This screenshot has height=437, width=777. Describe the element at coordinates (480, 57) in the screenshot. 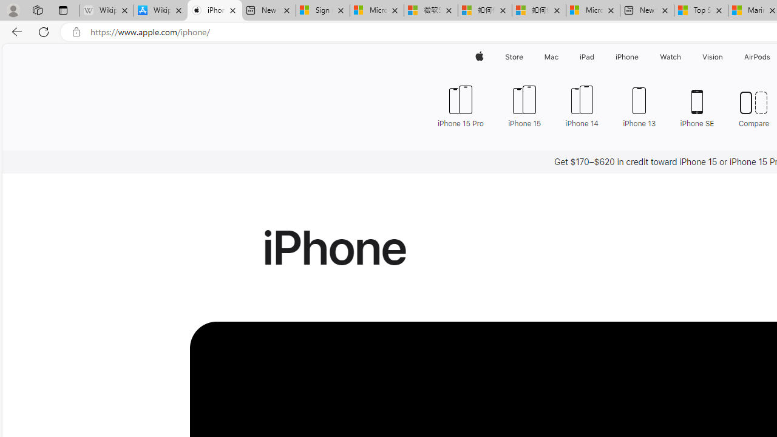

I see `Apple` at that location.